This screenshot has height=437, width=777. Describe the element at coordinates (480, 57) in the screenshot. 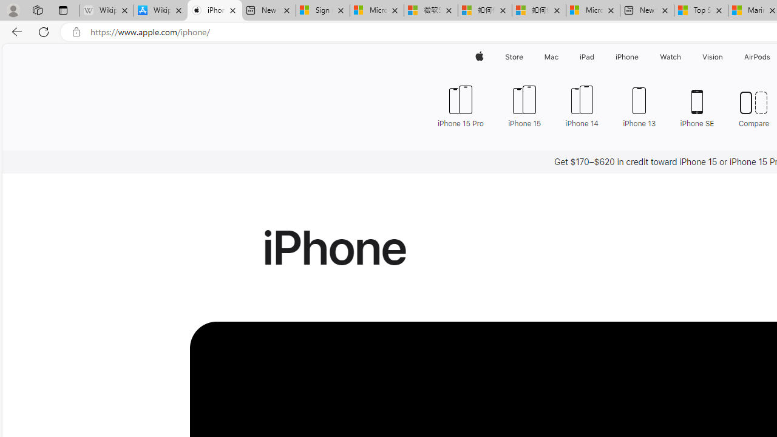

I see `Apple` at that location.